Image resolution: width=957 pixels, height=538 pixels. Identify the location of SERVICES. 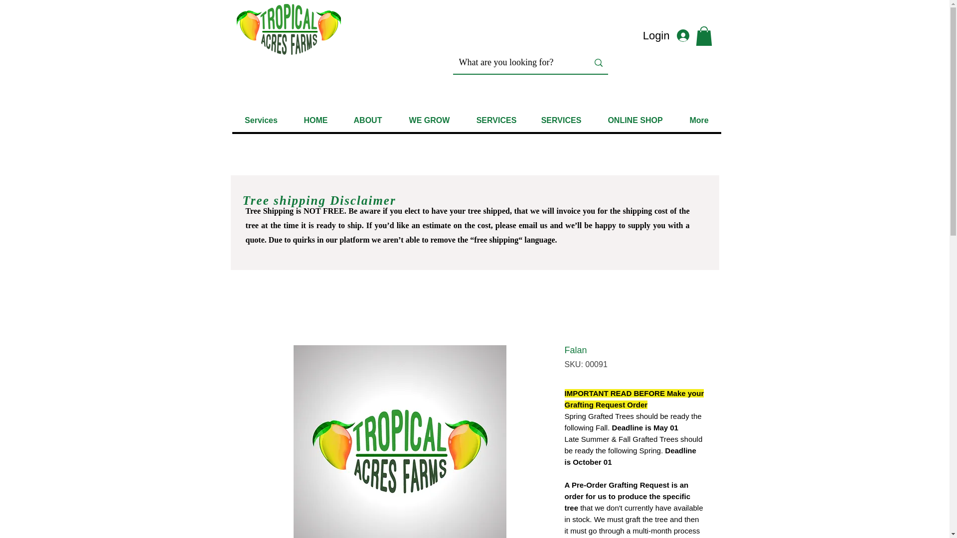
(495, 120).